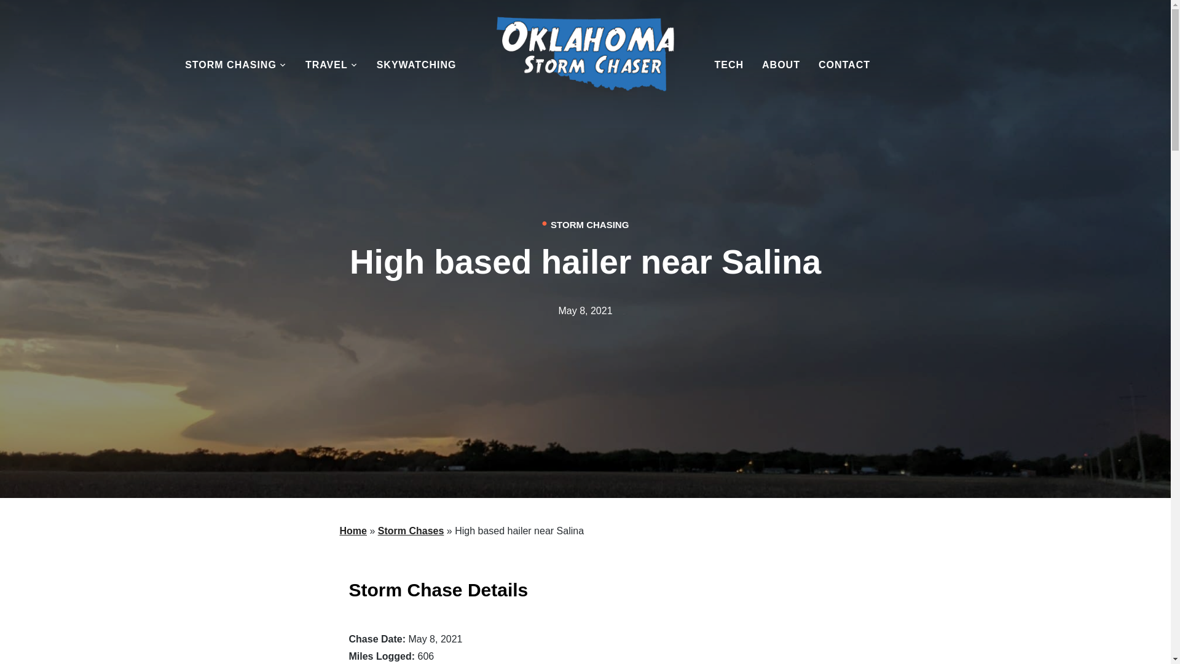 The height and width of the screenshot is (664, 1180). What do you see at coordinates (417, 65) in the screenshot?
I see `SKYWATCHING` at bounding box center [417, 65].